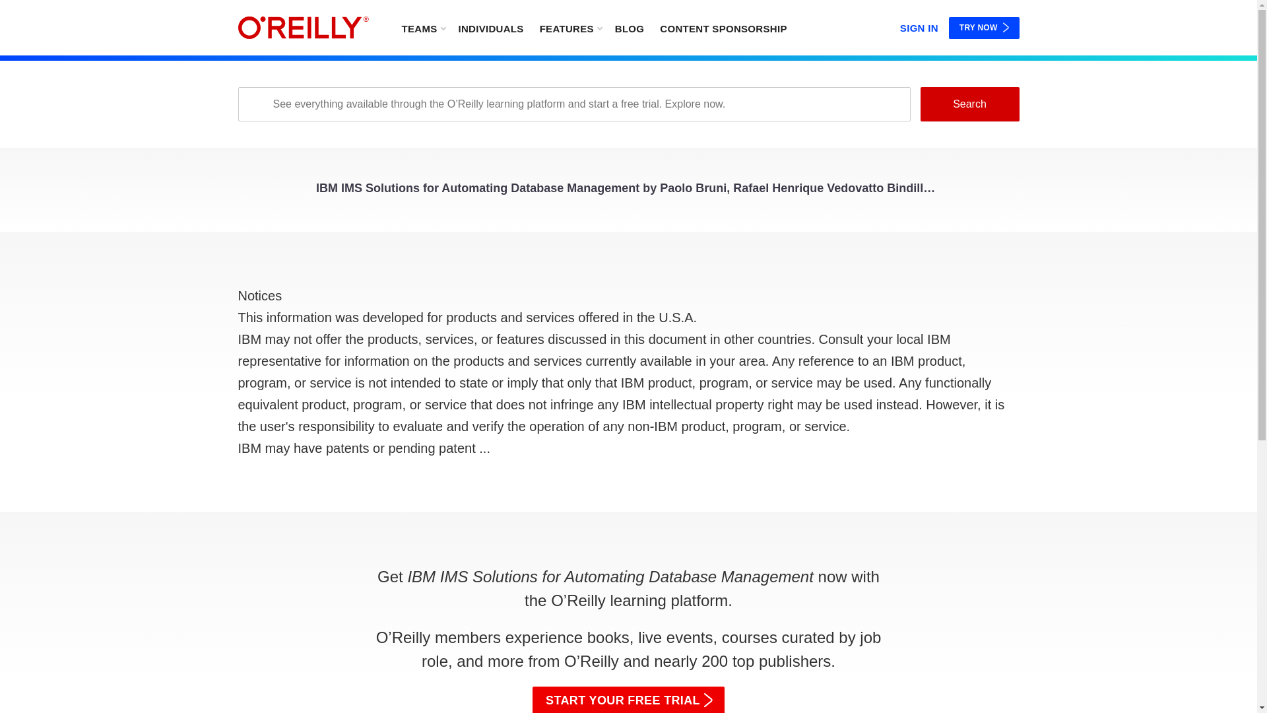 The image size is (1267, 713). What do you see at coordinates (422, 28) in the screenshot?
I see `TEAMS` at bounding box center [422, 28].